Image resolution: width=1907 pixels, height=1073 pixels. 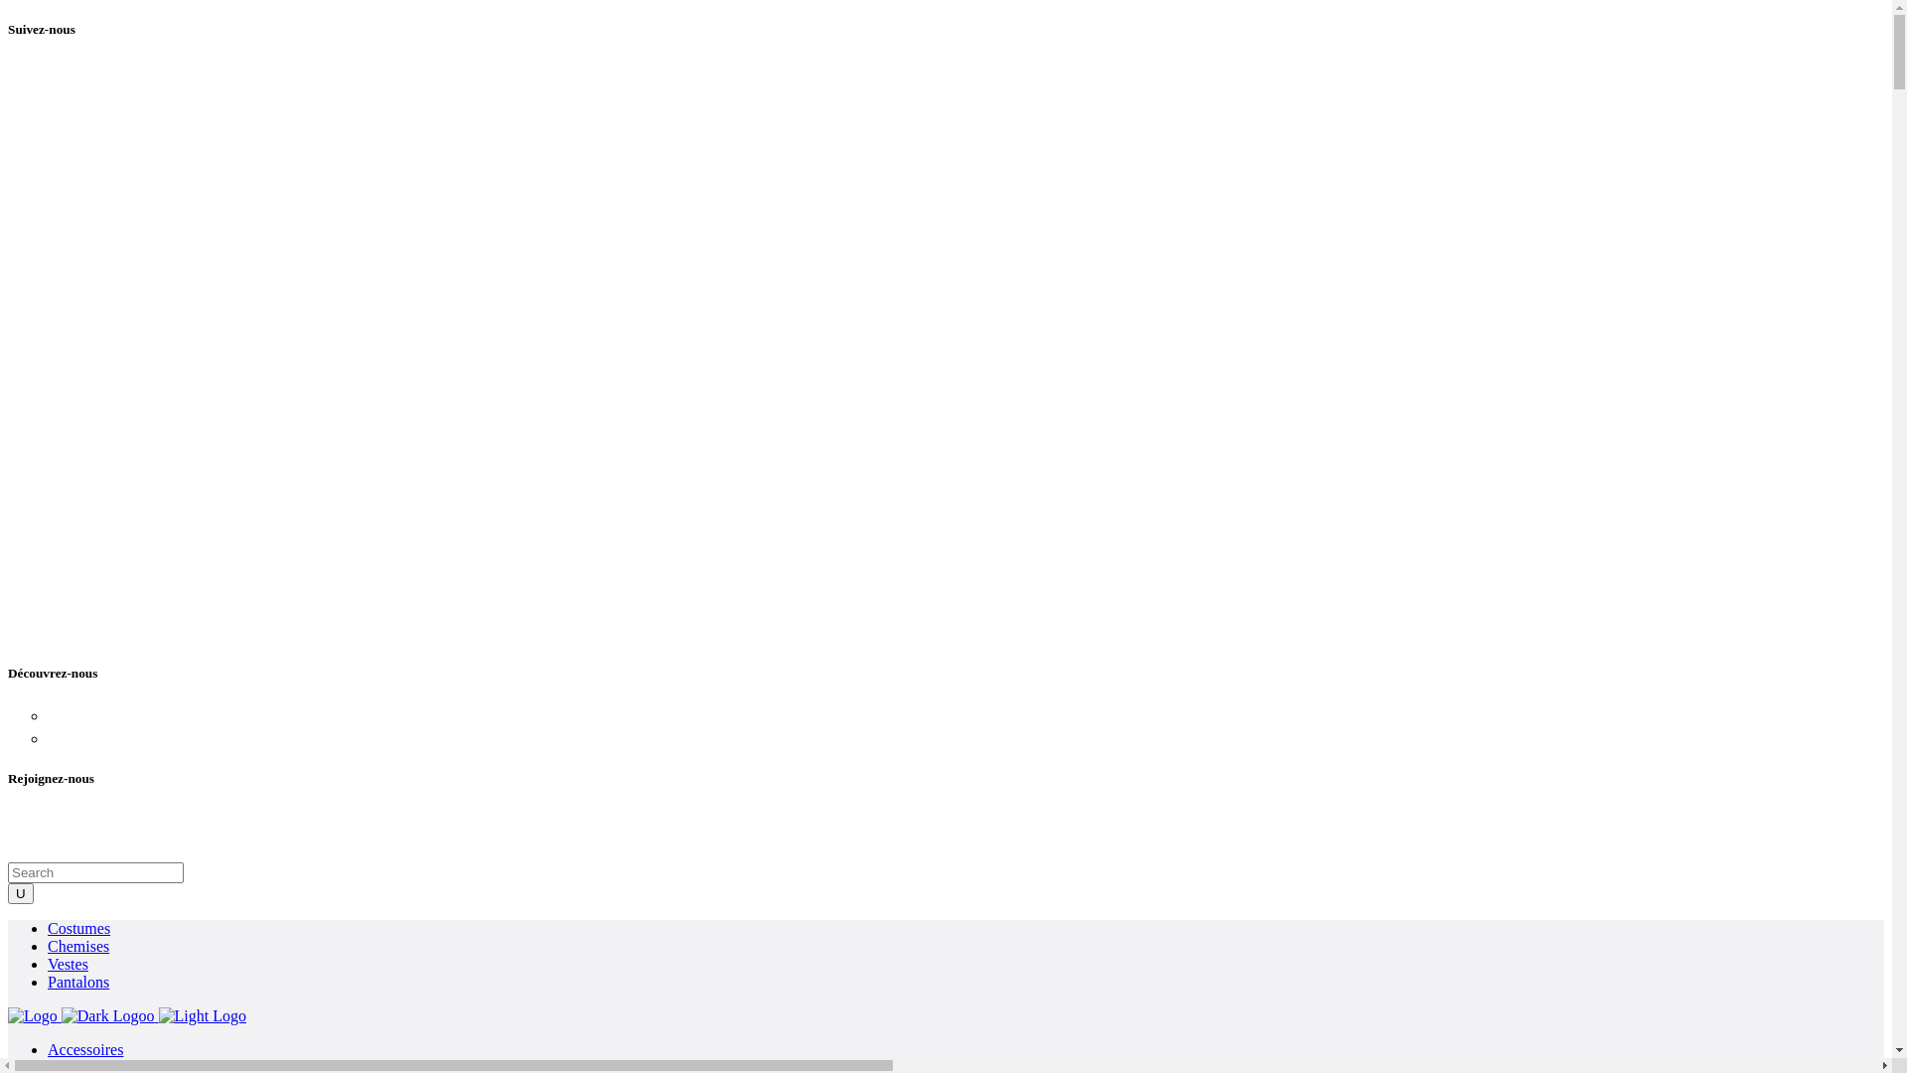 What do you see at coordinates (135, 737) in the screenshot?
I see `Prendre rendez-vous` at bounding box center [135, 737].